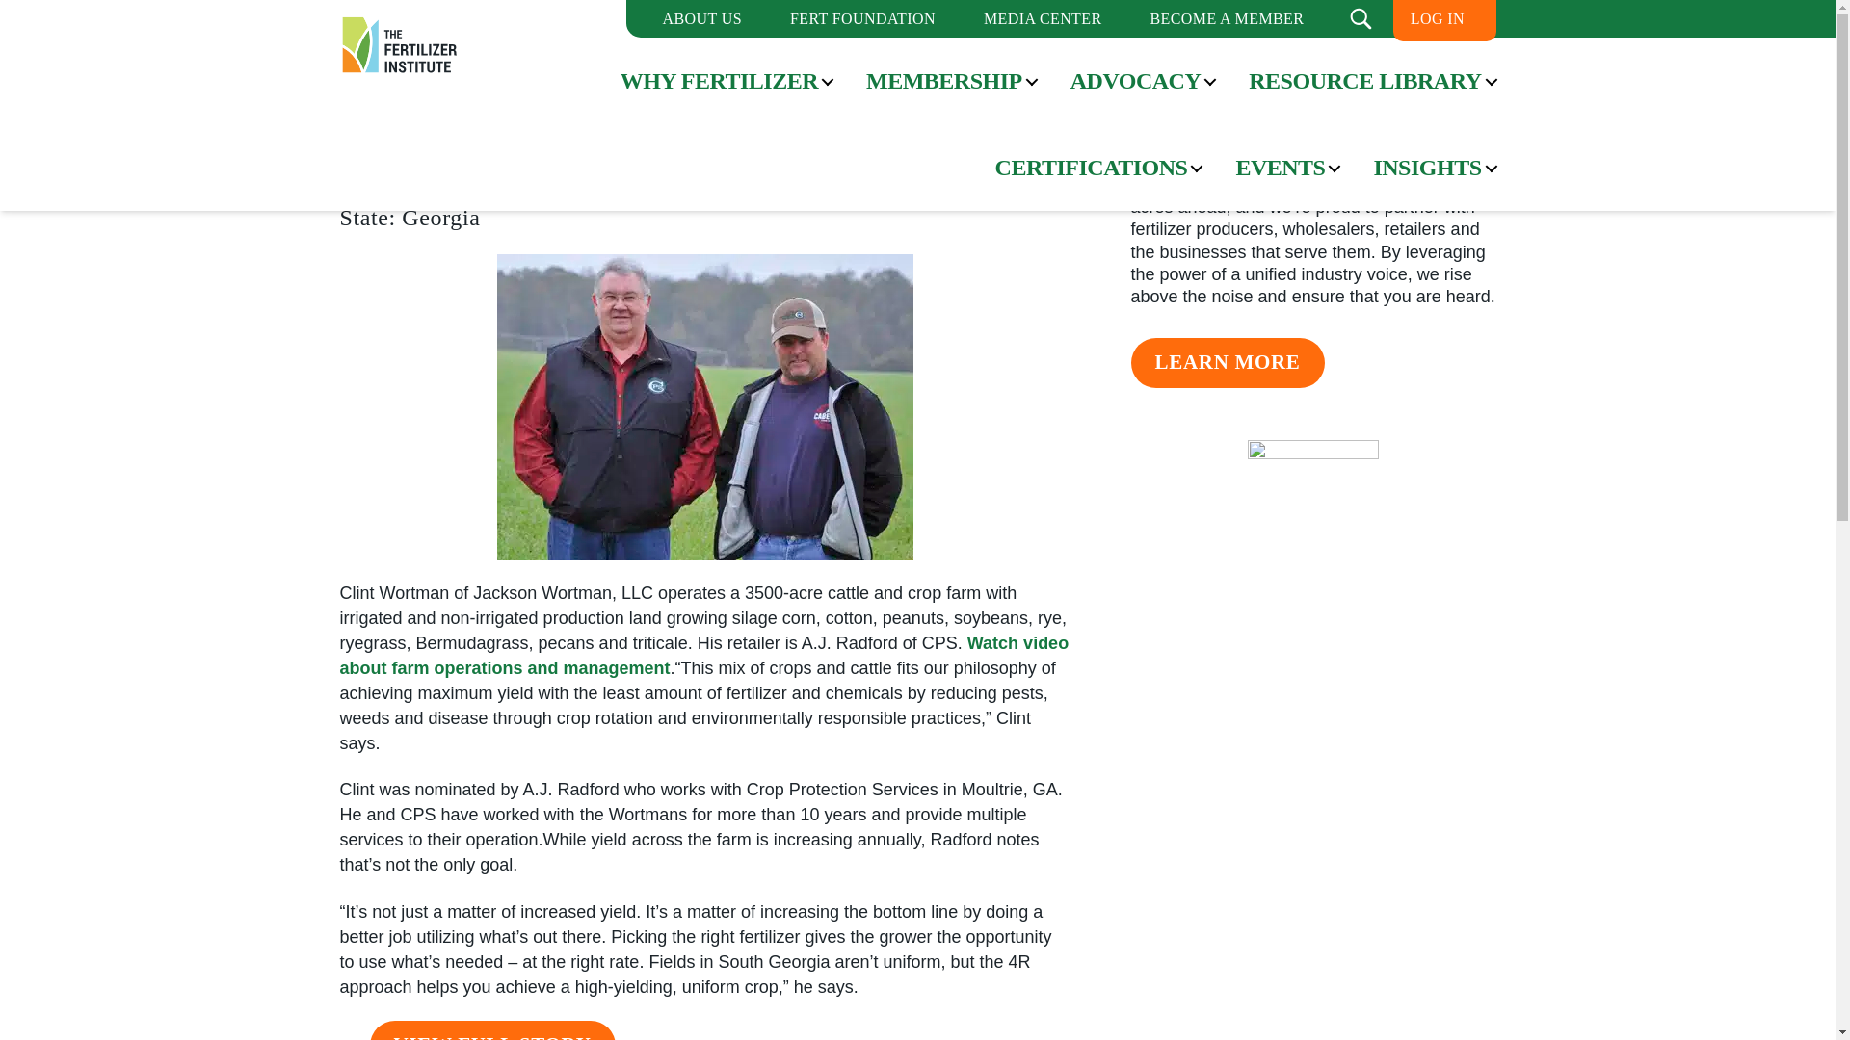  What do you see at coordinates (701, 18) in the screenshot?
I see `ABOUT US` at bounding box center [701, 18].